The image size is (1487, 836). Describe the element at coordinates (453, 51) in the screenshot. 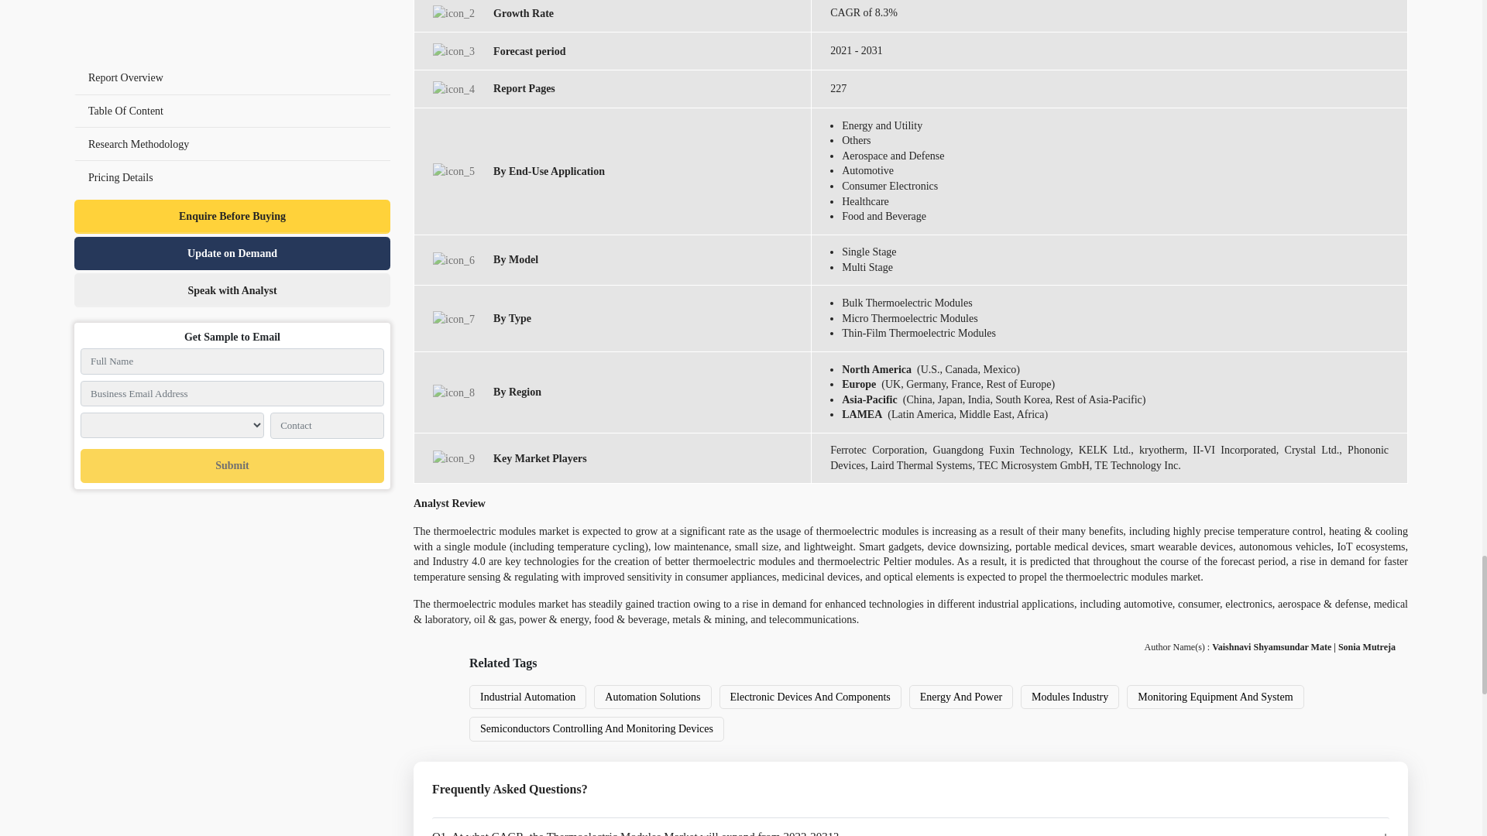

I see `Forecast period` at that location.